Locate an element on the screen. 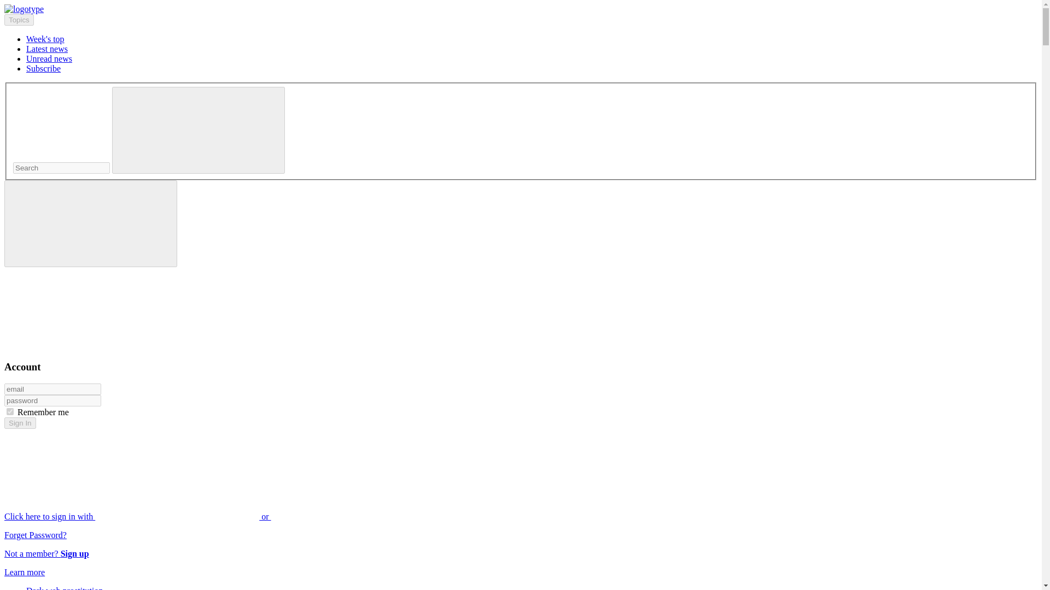 This screenshot has width=1050, height=590. Dark web prostitution is located at coordinates (65, 588).